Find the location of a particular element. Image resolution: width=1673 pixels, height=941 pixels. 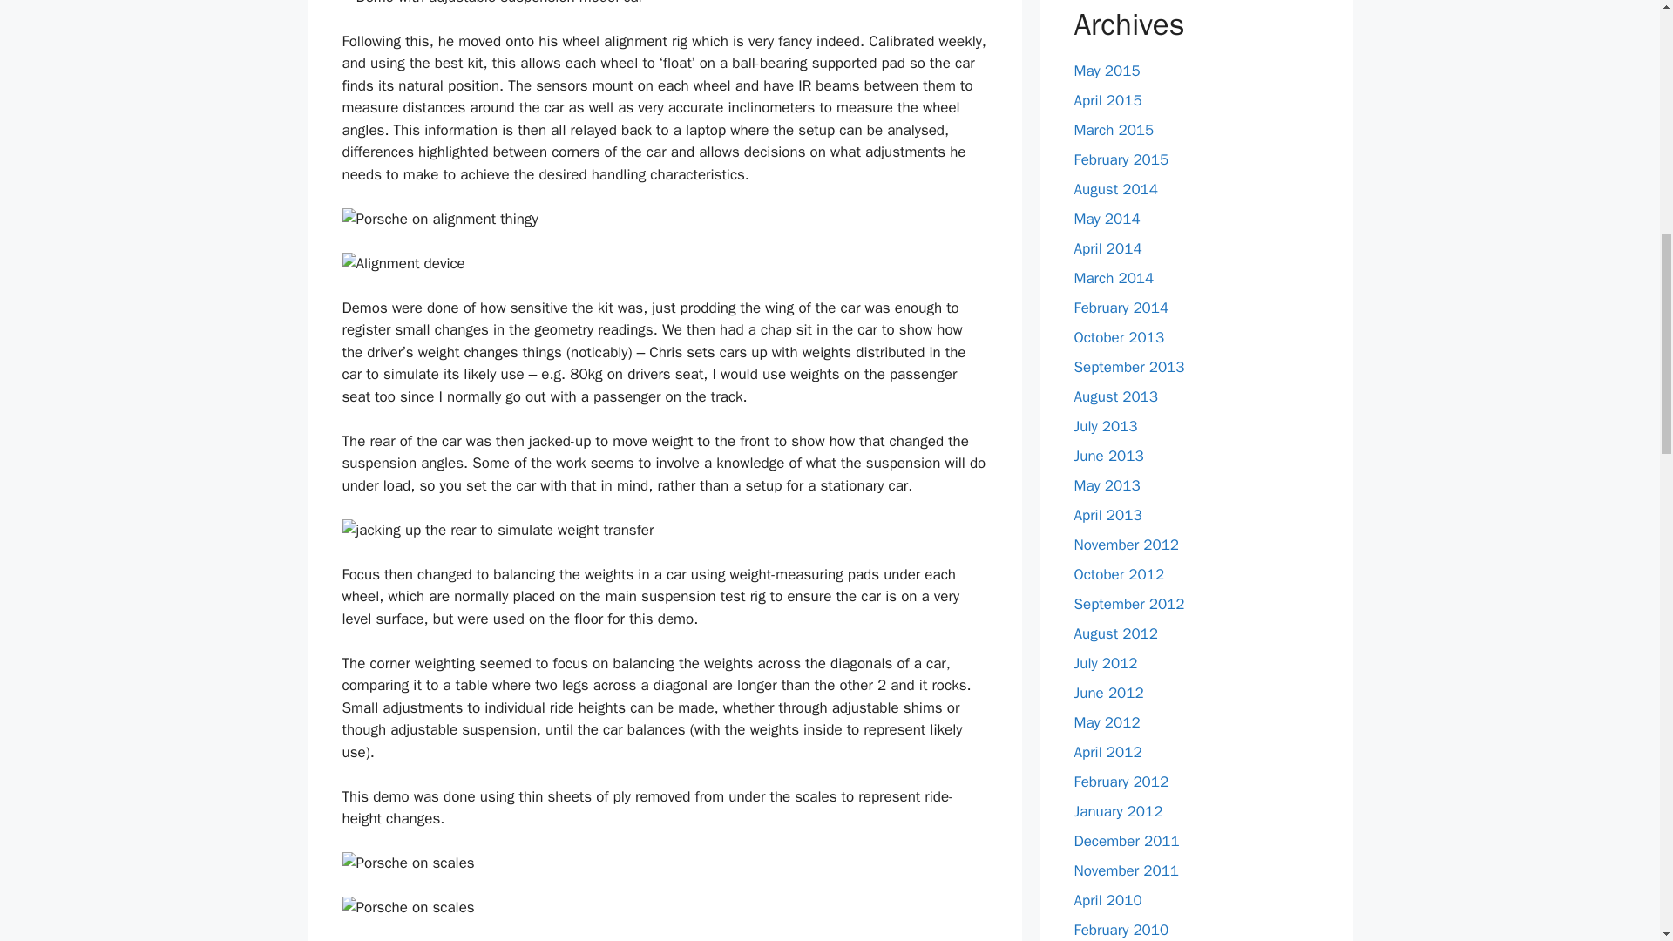

September 2013 is located at coordinates (1129, 366).